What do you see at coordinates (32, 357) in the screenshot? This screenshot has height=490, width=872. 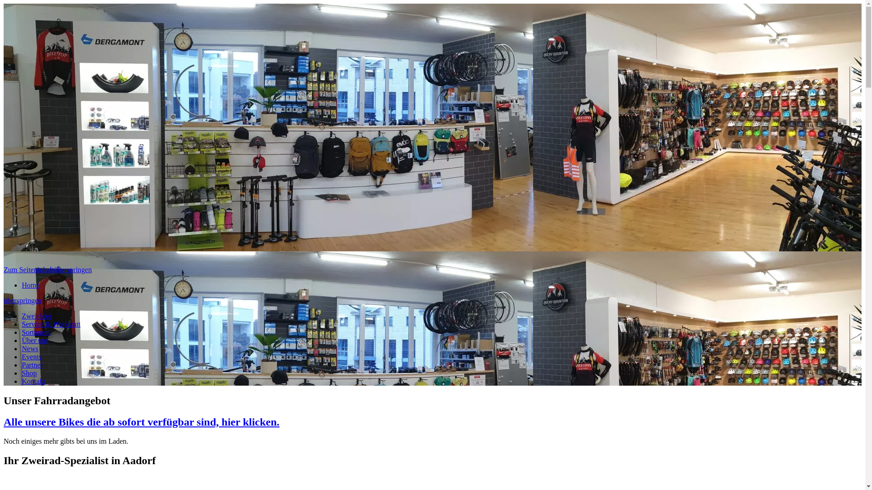 I see `Events` at bounding box center [32, 357].